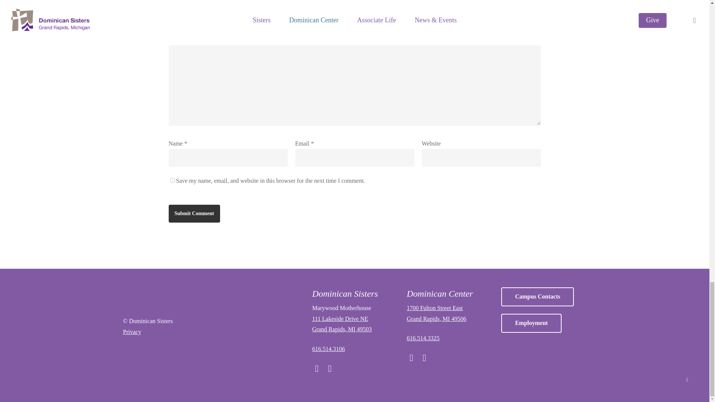 The height and width of the screenshot is (402, 715). Describe the element at coordinates (172, 180) in the screenshot. I see `yes` at that location.